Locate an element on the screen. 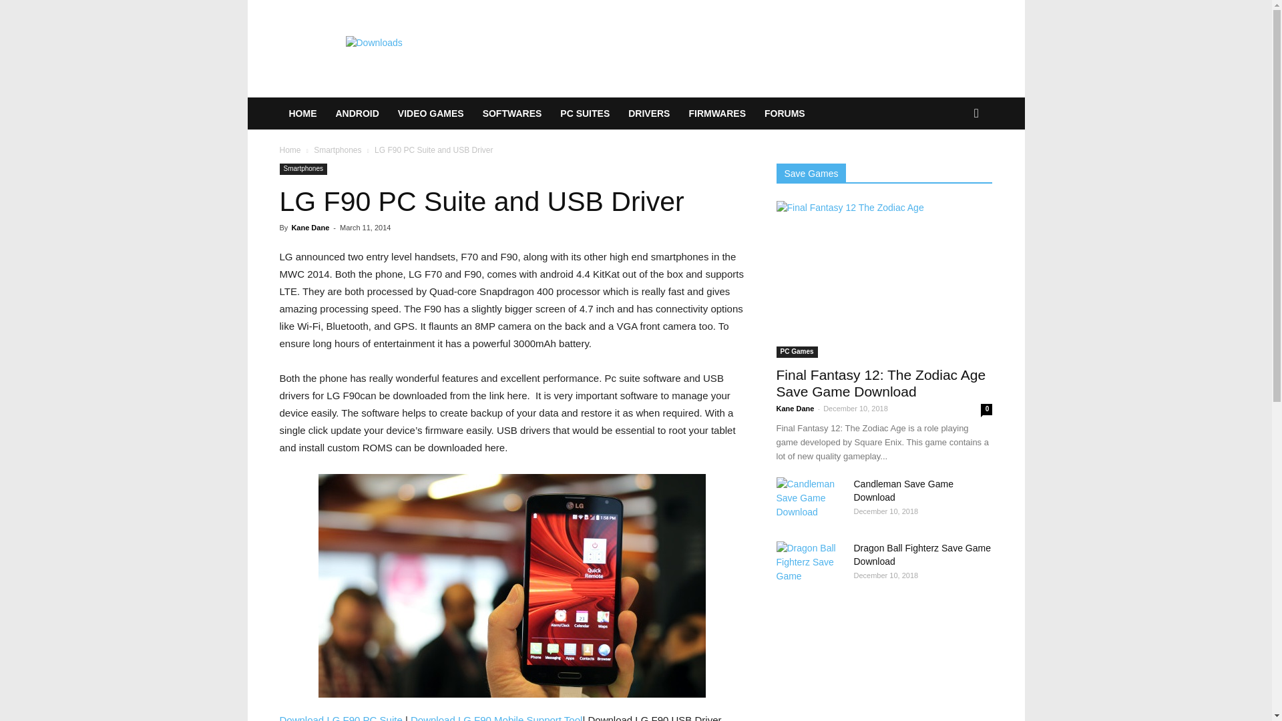 Image resolution: width=1282 pixels, height=721 pixels. Android is located at coordinates (357, 113).